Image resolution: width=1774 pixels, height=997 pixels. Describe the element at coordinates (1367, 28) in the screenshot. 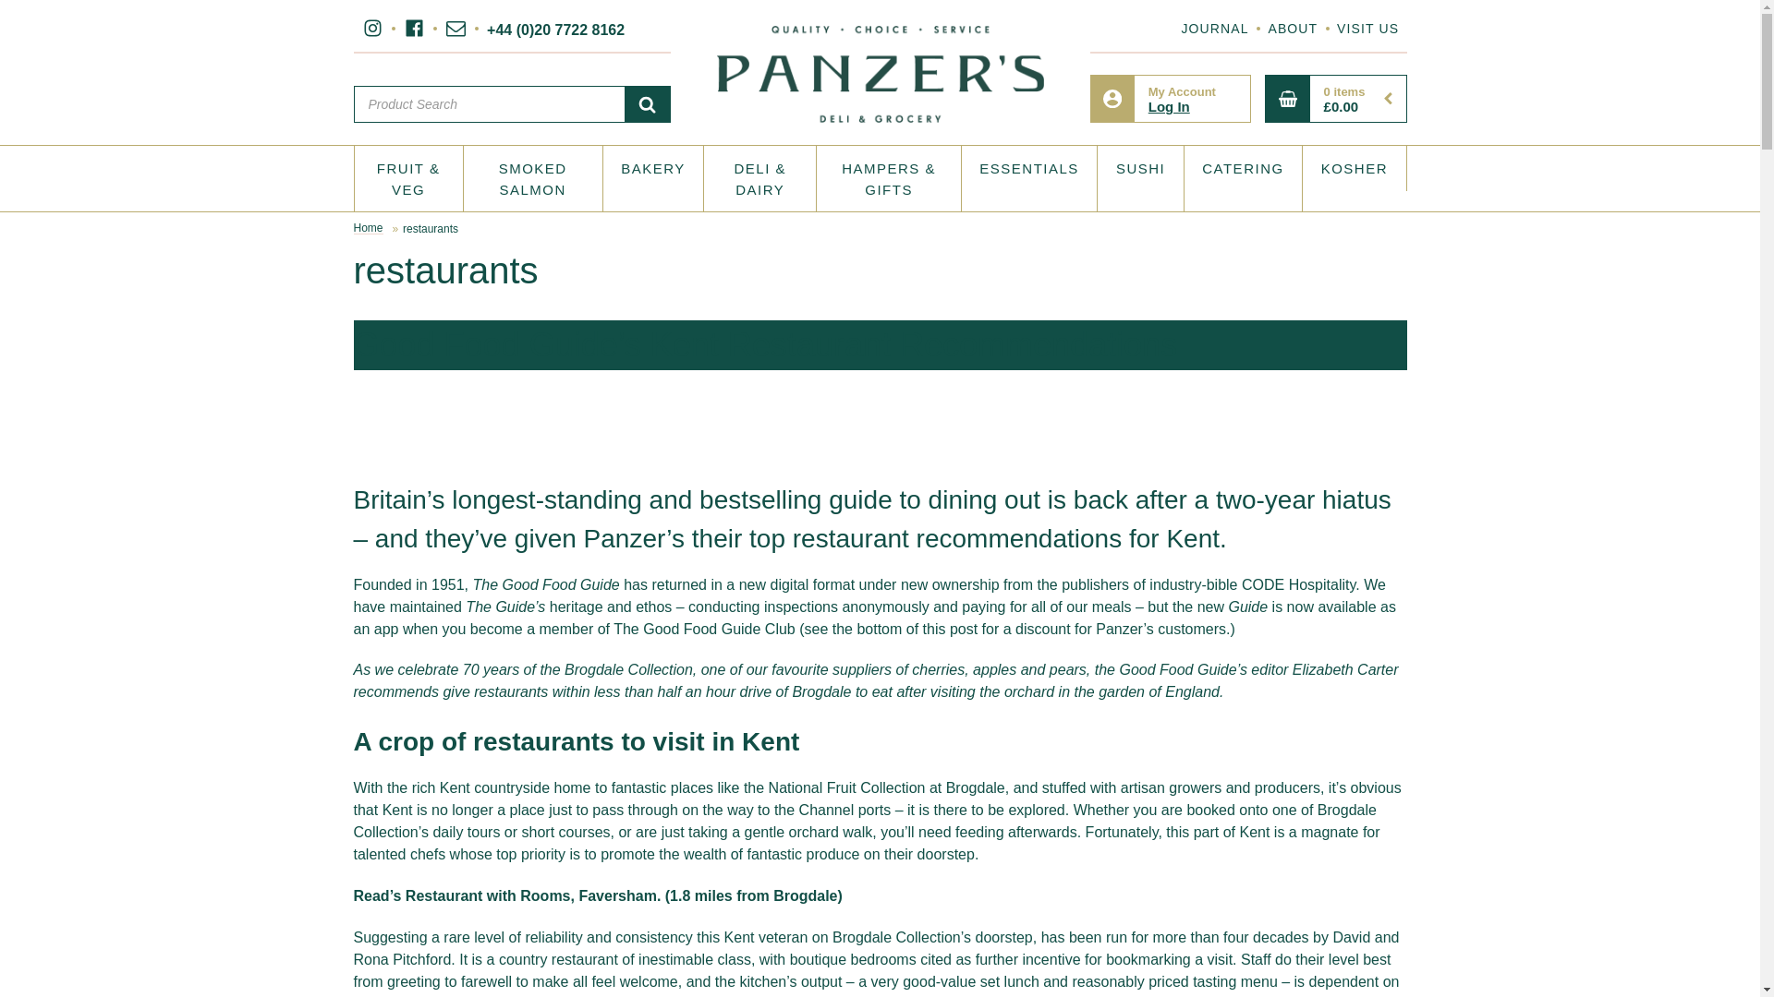

I see `Panzers Facebook` at that location.